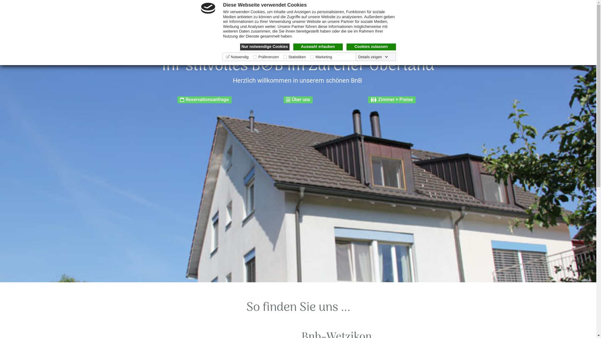  I want to click on Details zeigen, so click(373, 57).